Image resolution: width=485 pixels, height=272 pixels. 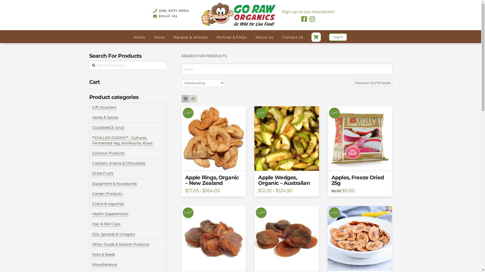 What do you see at coordinates (264, 37) in the screenshot?
I see `About Us` at bounding box center [264, 37].